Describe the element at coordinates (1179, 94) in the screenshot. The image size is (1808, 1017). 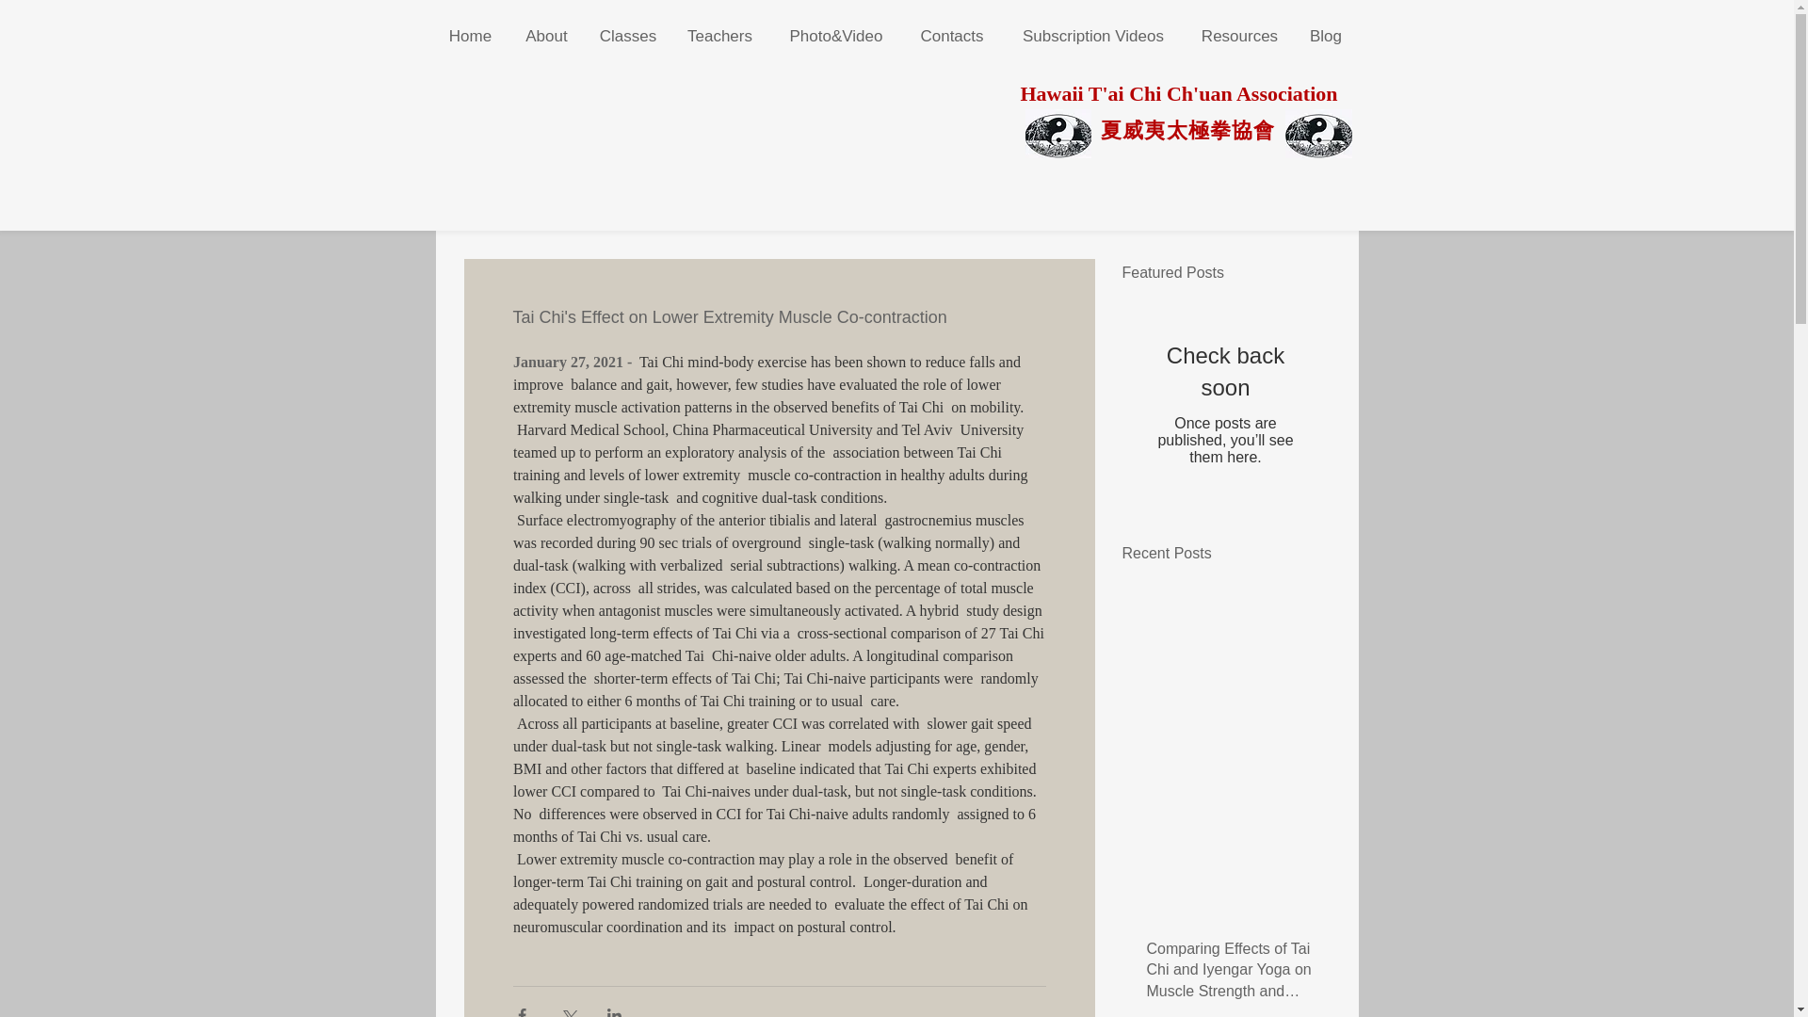
I see `Hawaii T'ai Chi Ch'uan Association` at that location.